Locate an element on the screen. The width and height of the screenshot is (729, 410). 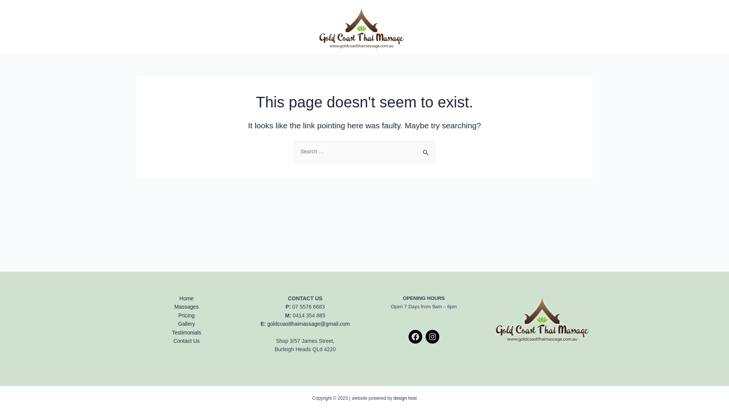
Gallery is located at coordinates (186, 324).